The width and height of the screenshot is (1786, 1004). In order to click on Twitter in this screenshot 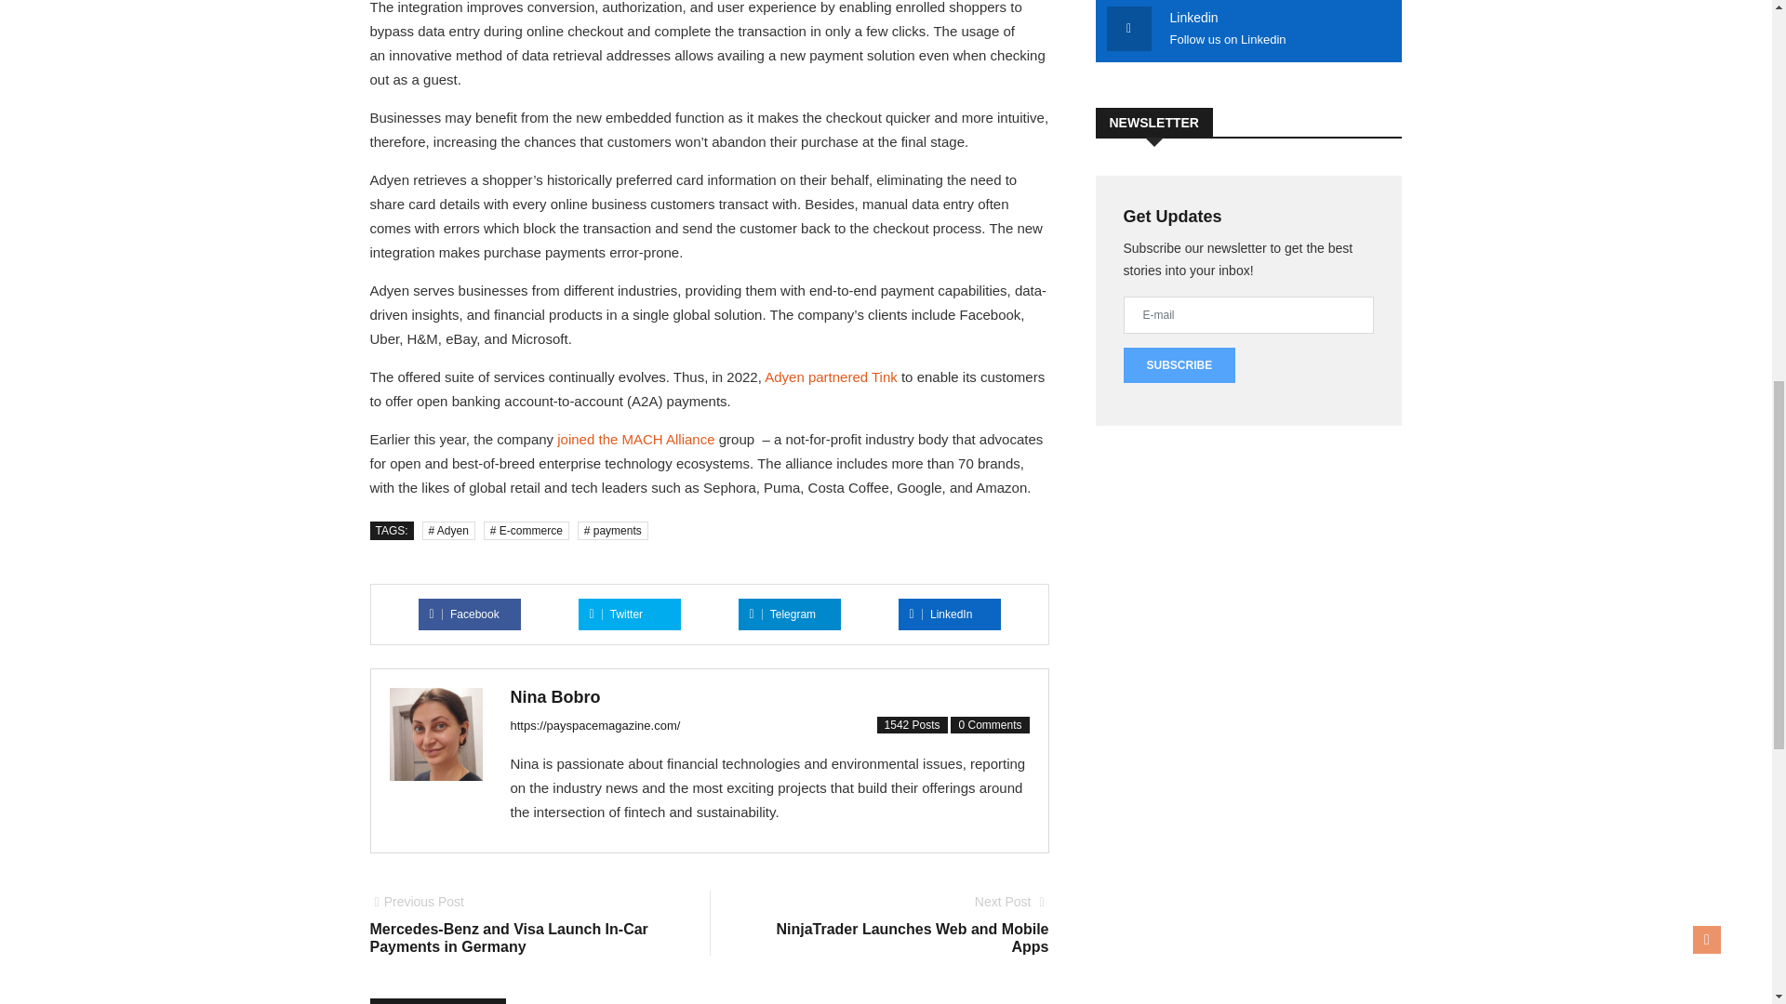, I will do `click(636, 439)`.